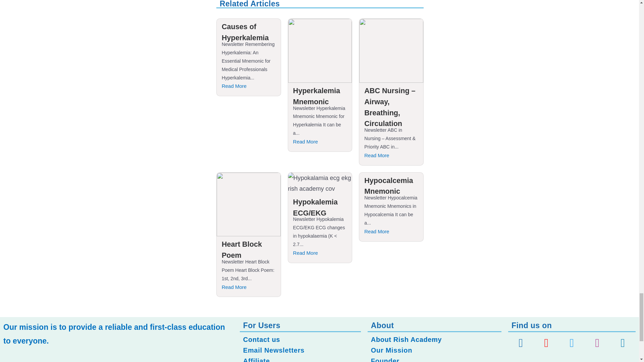 The height and width of the screenshot is (362, 644). I want to click on Read More, so click(320, 253).